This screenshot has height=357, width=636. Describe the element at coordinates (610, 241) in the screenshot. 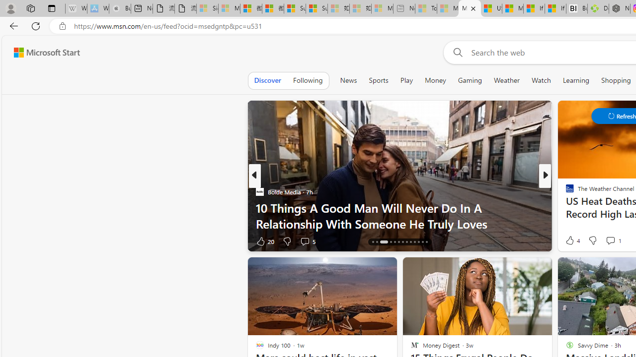

I see `View comments 1k Comment` at that location.